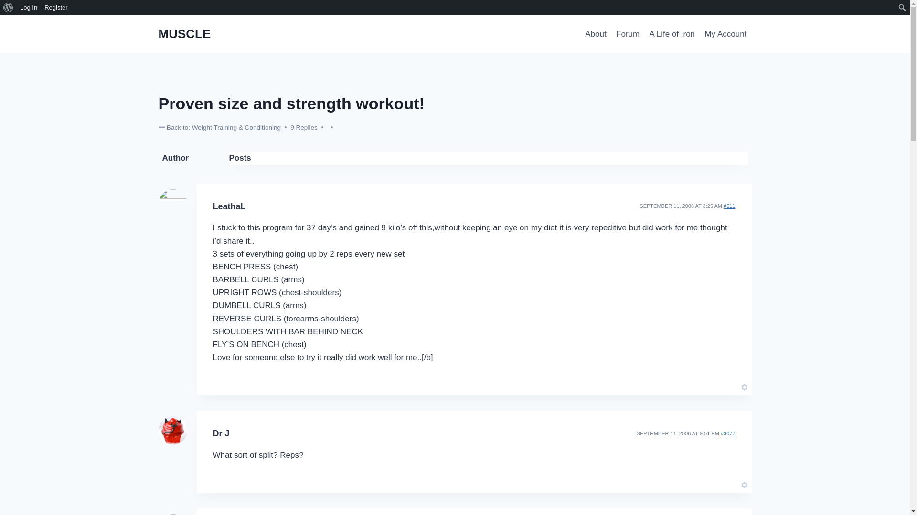  Describe the element at coordinates (728, 433) in the screenshot. I see `Reply To: Proven size and strength workout!` at that location.